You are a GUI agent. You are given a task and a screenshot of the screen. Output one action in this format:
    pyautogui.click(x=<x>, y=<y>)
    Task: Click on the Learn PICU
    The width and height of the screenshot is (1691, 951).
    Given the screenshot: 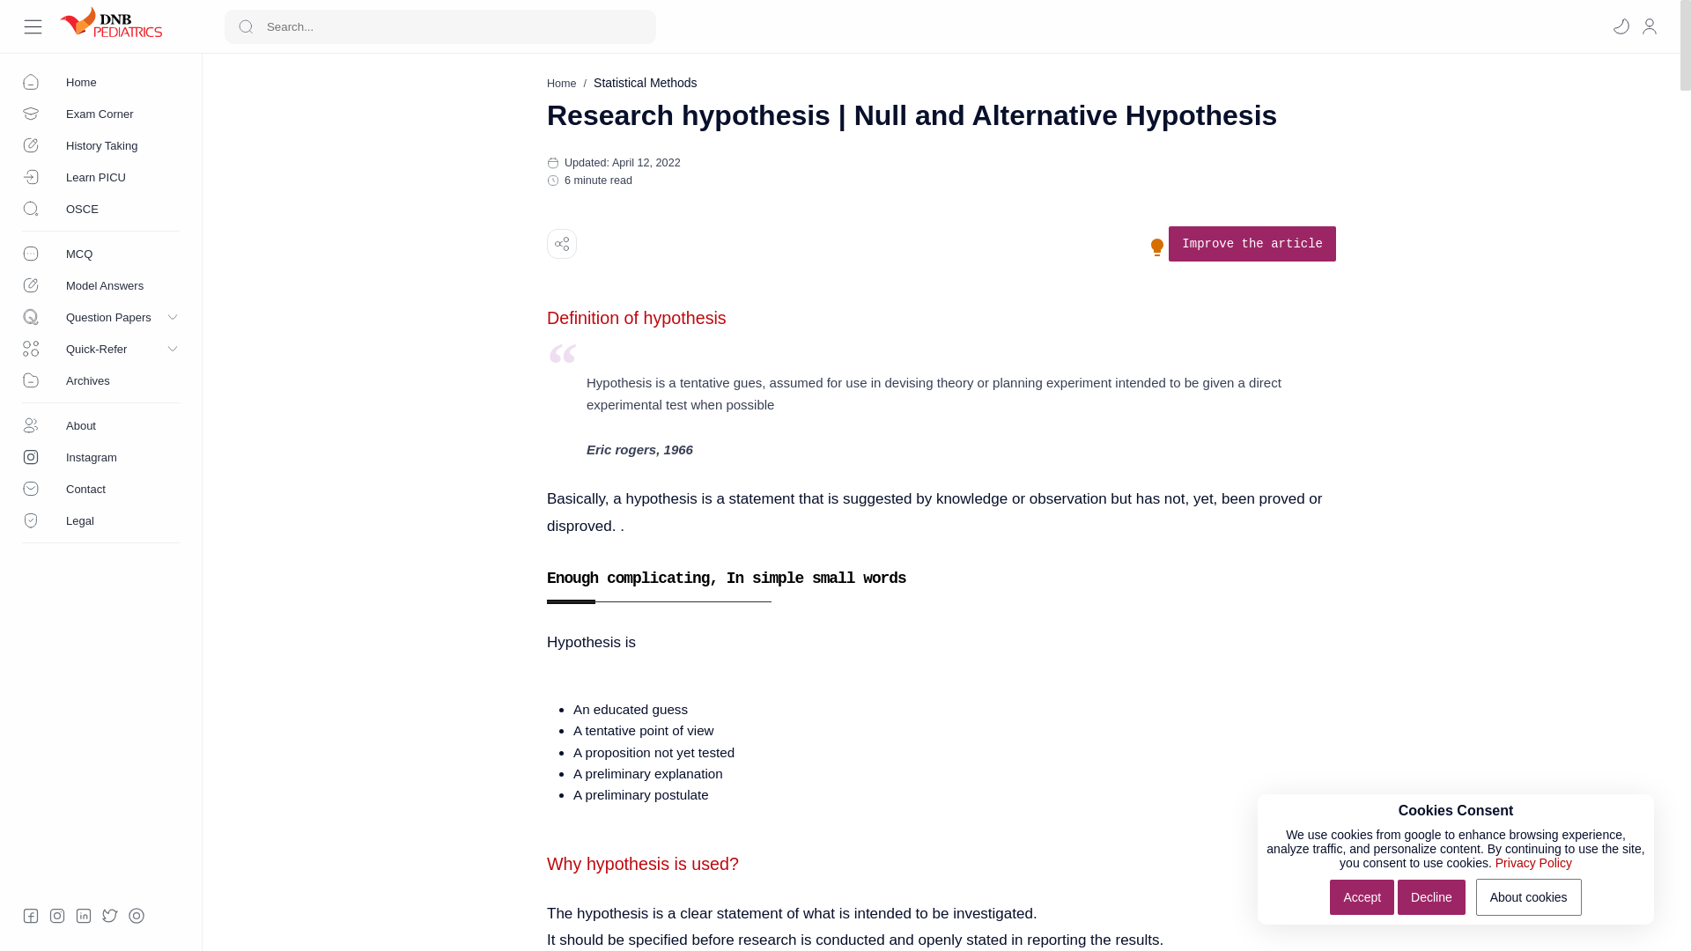 What is the action you would take?
    pyautogui.click(x=100, y=176)
    